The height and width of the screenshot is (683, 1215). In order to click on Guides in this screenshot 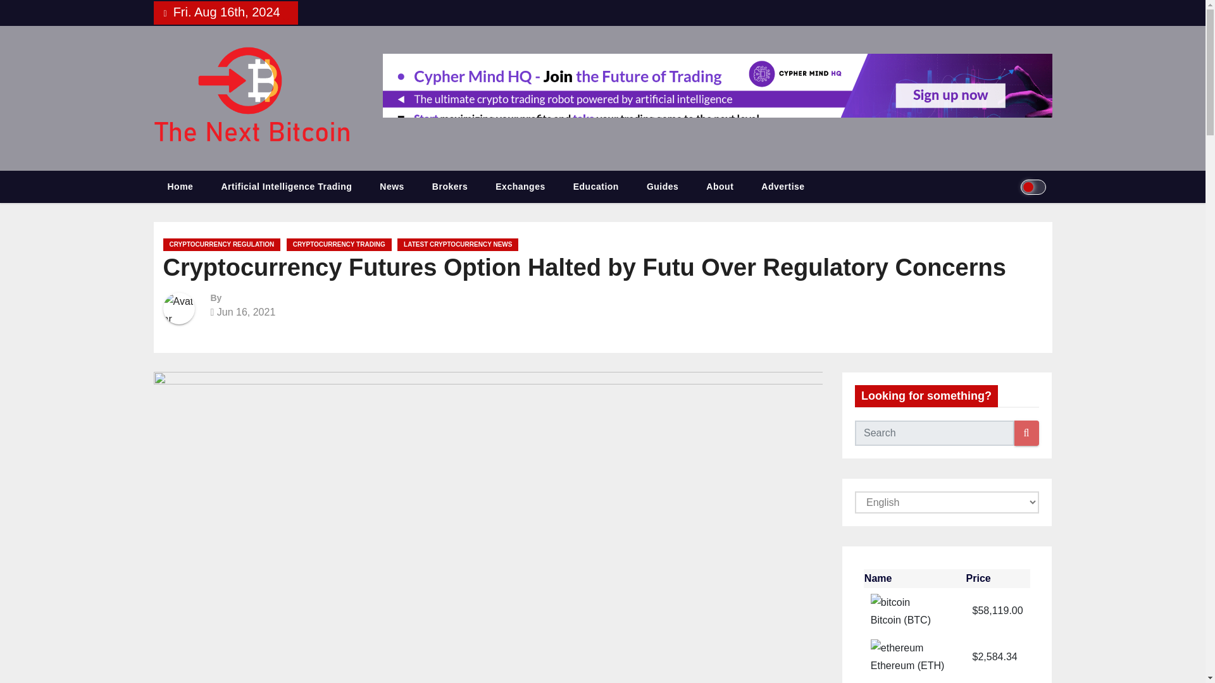, I will do `click(663, 187)`.